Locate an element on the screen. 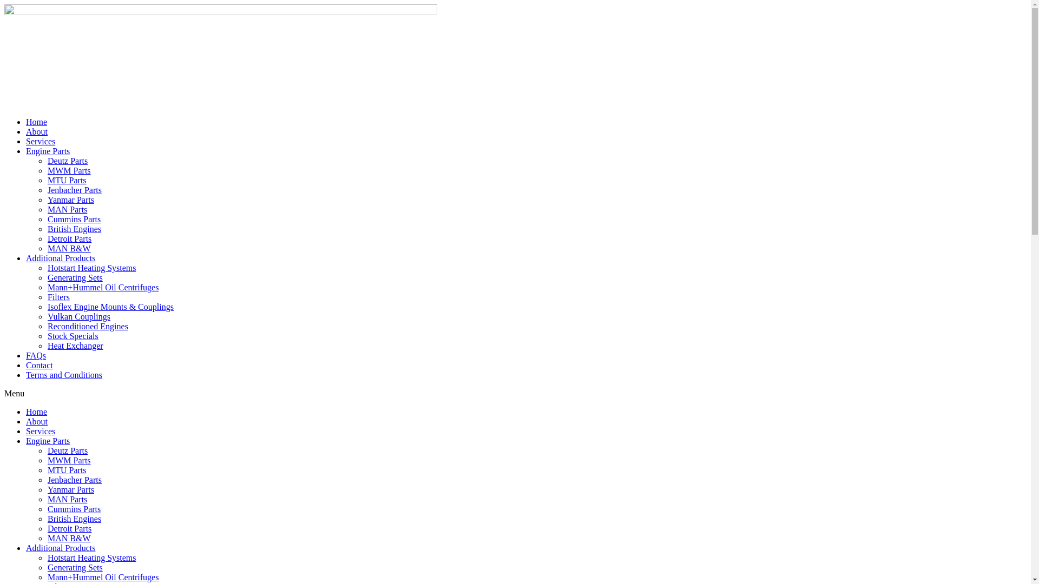  Skip to content is located at coordinates (4, 4).